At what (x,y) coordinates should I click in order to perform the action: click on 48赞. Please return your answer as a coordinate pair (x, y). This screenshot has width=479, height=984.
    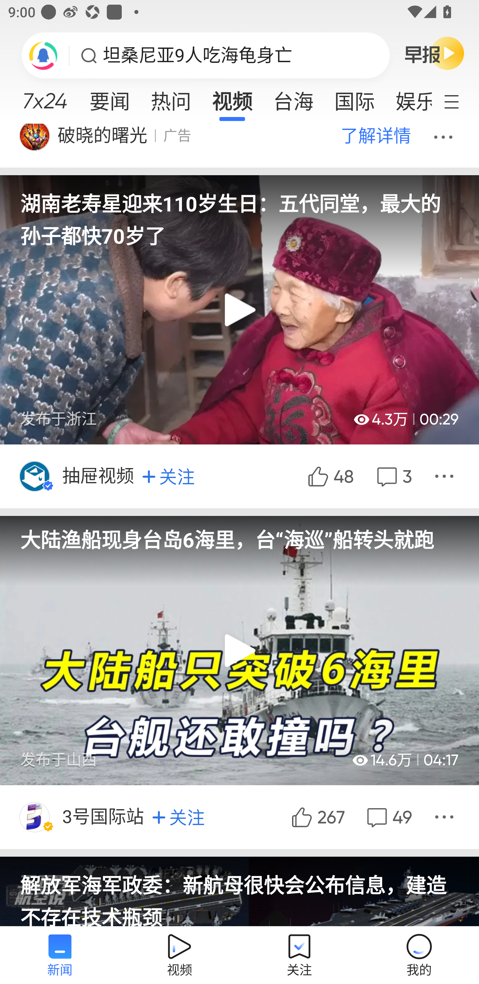
    Looking at the image, I should click on (330, 477).